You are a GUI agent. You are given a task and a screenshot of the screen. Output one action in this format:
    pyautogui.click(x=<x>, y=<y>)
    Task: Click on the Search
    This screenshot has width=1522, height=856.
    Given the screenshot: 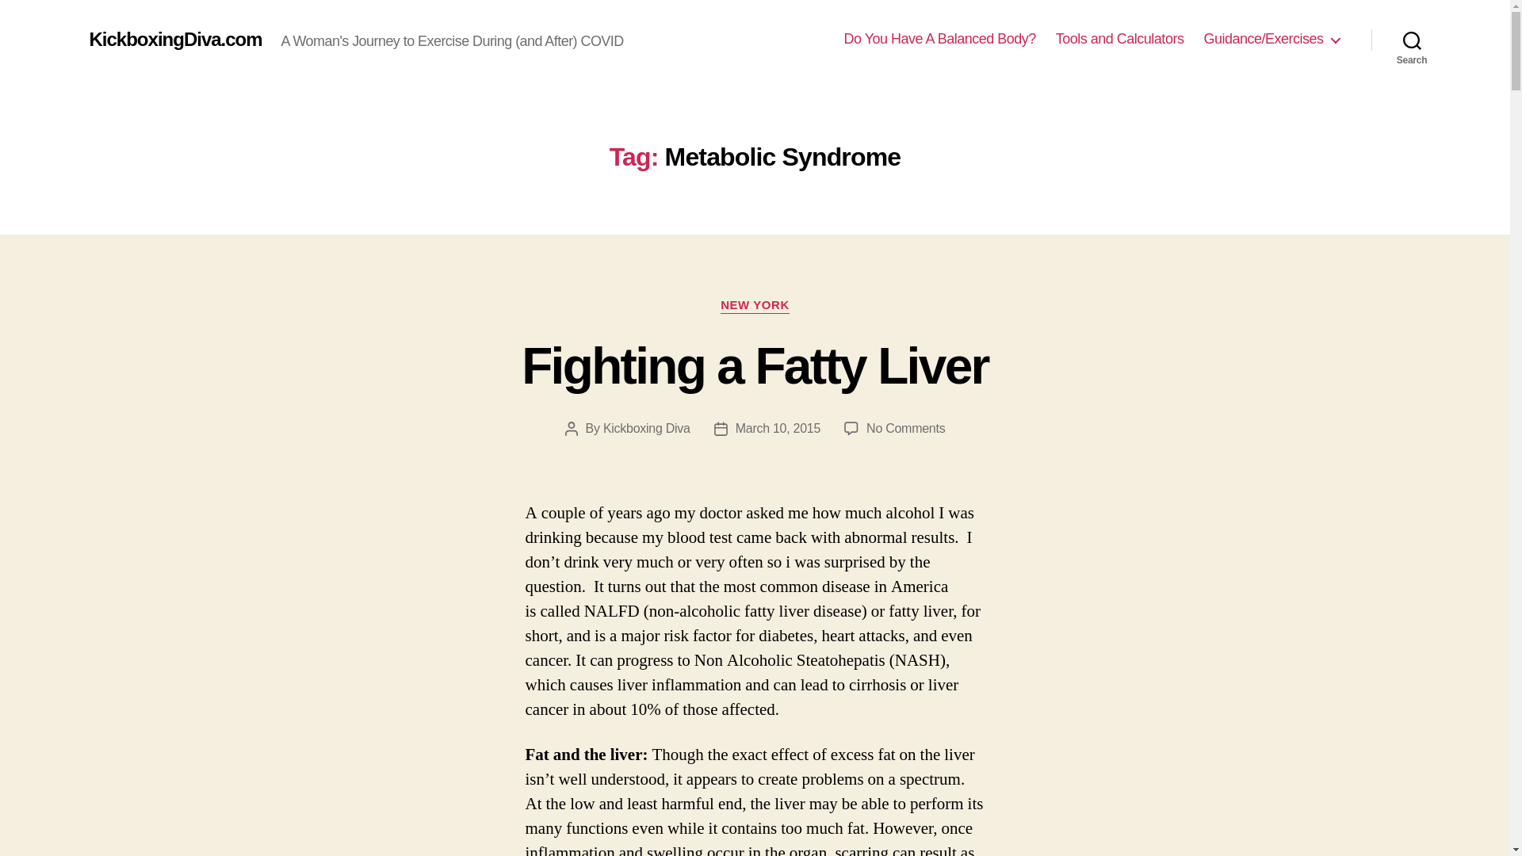 What is the action you would take?
    pyautogui.click(x=1412, y=40)
    